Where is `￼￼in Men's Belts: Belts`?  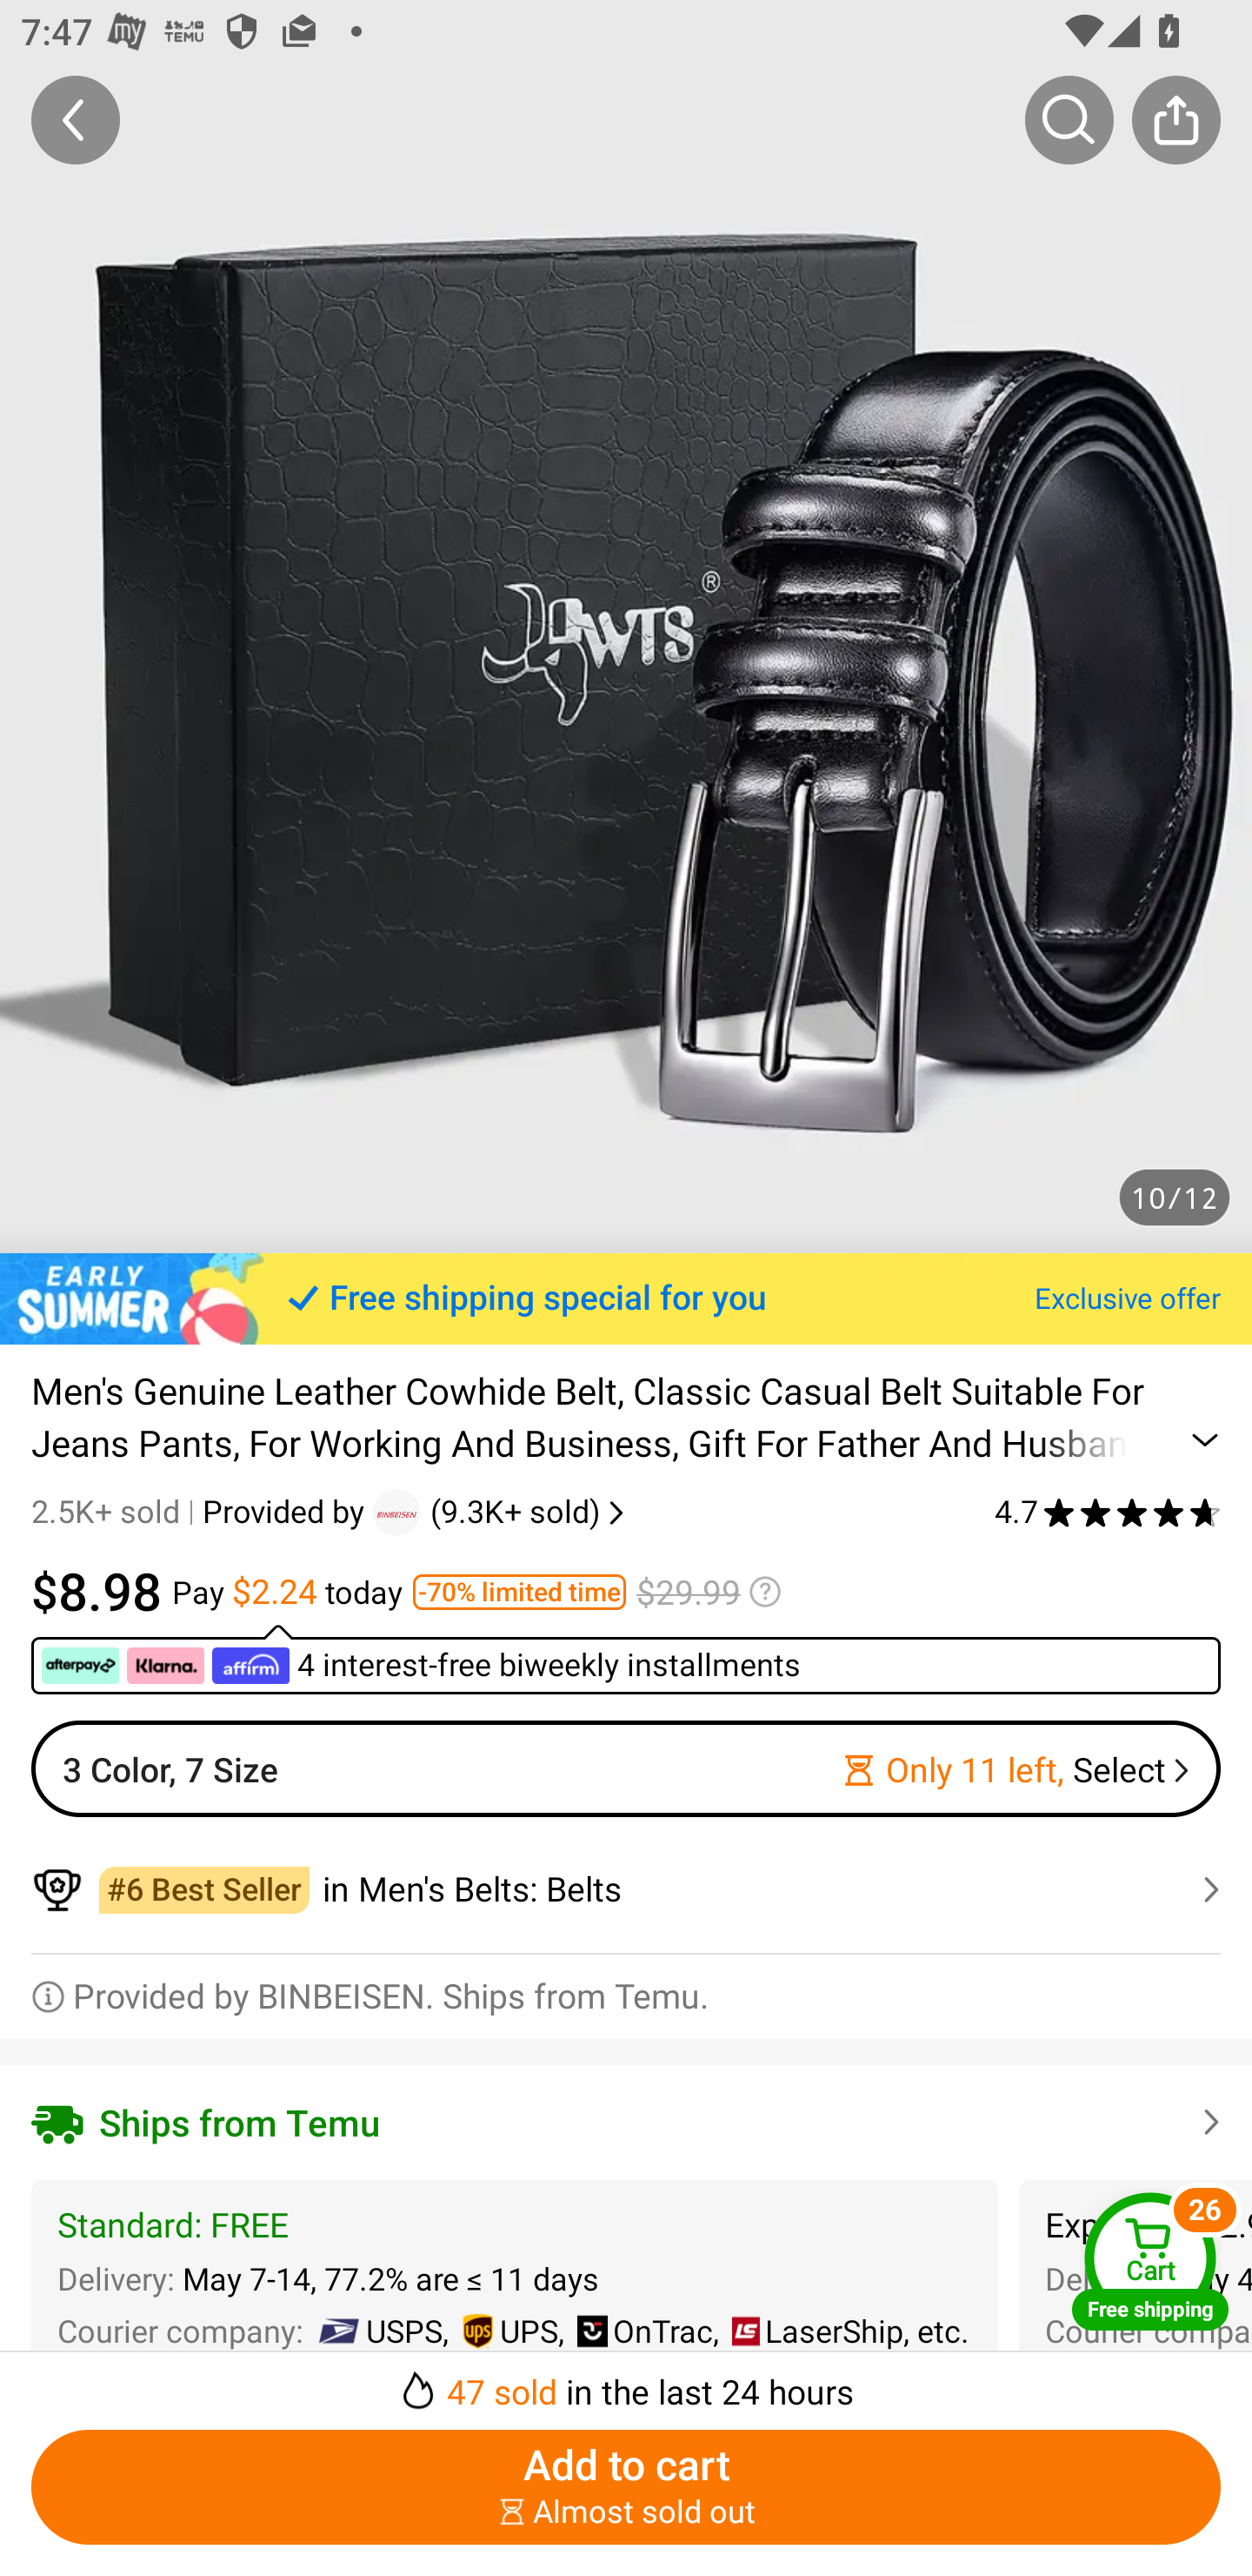
￼￼in Men's Belts: Belts is located at coordinates (626, 1888).